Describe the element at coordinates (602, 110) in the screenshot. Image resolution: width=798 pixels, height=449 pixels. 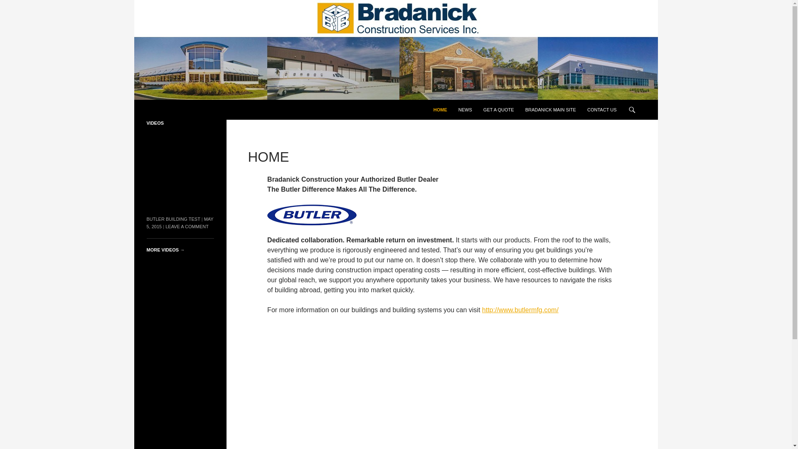
I see `CONTACT US` at that location.